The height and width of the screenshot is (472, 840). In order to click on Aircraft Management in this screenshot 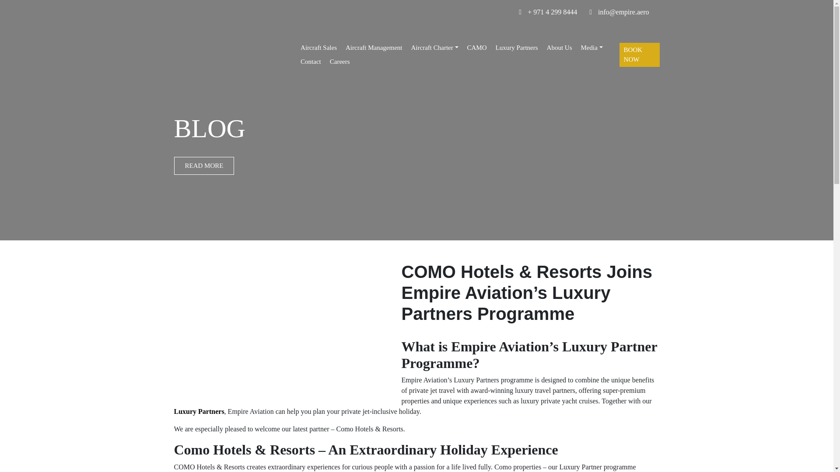, I will do `click(374, 4)`.